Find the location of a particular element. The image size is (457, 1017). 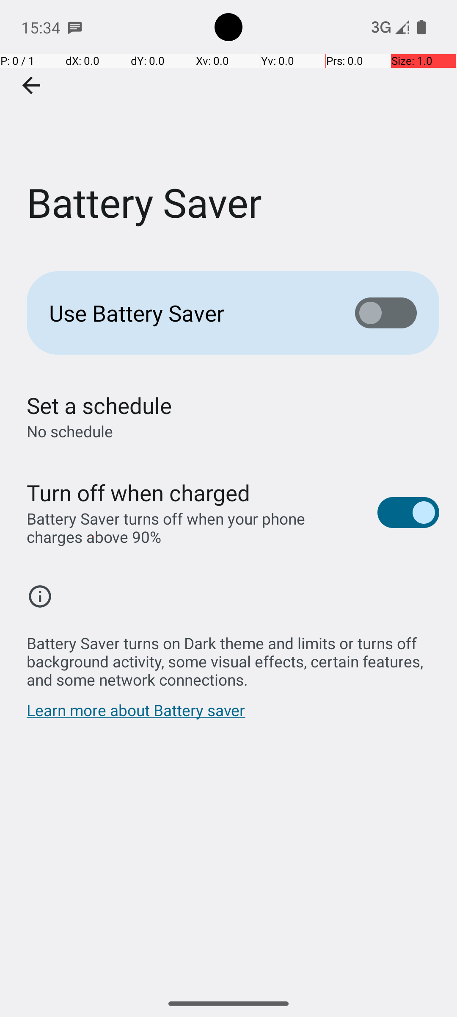

Turn off when charged is located at coordinates (139, 492).